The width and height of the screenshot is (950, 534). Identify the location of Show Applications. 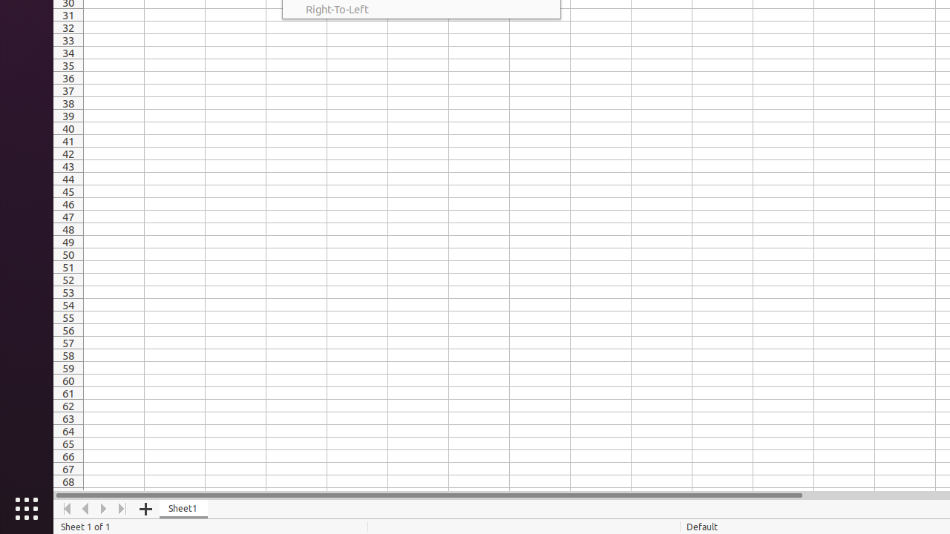
(27, 509).